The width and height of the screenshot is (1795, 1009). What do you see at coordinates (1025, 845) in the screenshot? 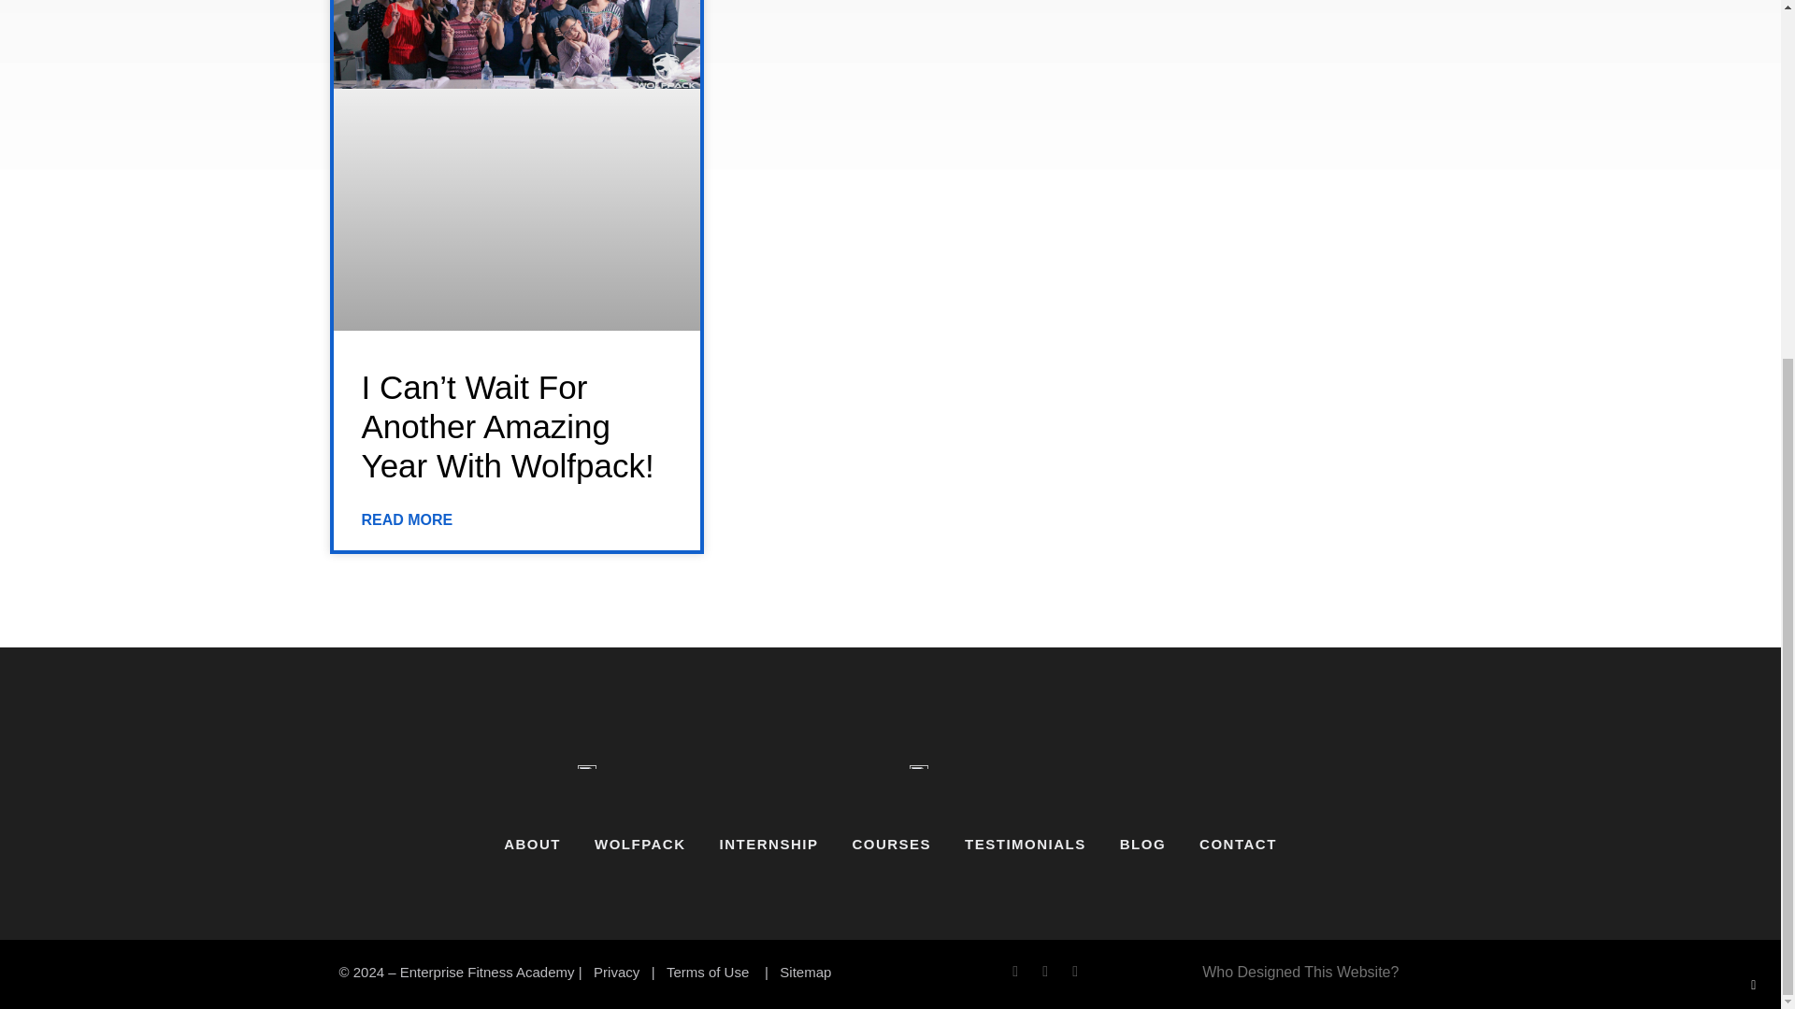
I see `TESTIMONIALS` at bounding box center [1025, 845].